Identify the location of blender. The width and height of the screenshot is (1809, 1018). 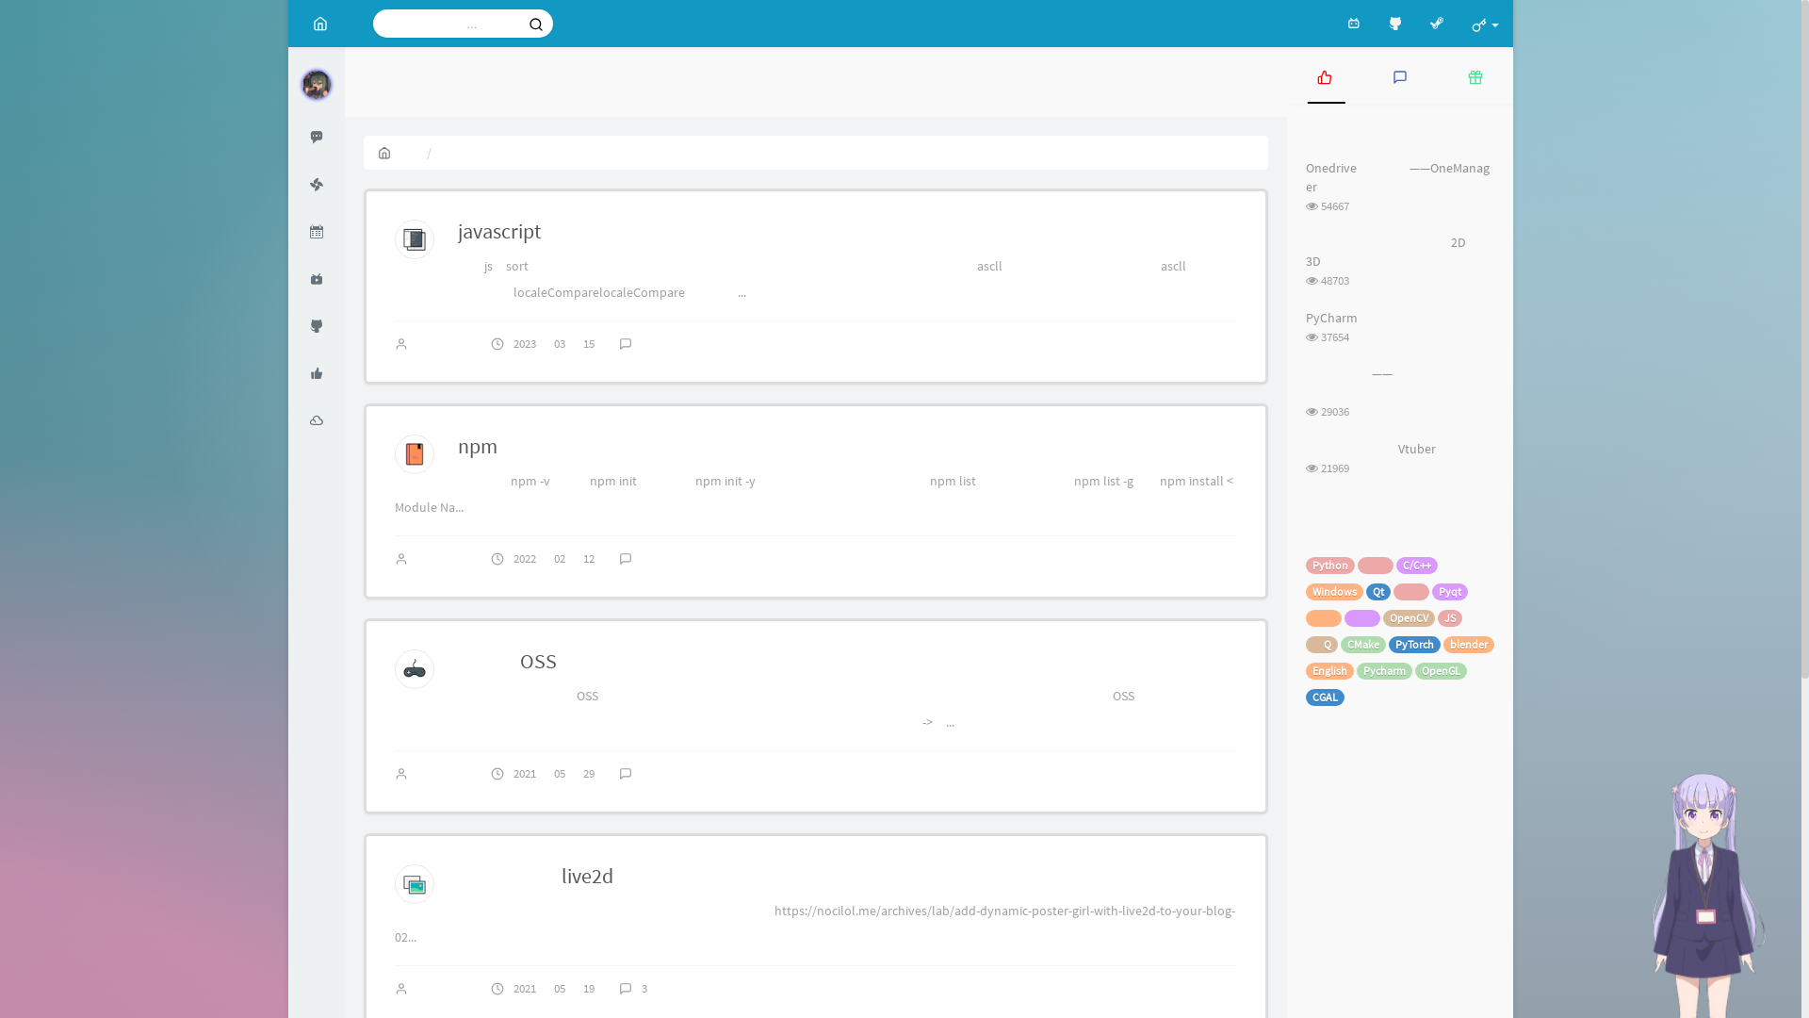
(1469, 645).